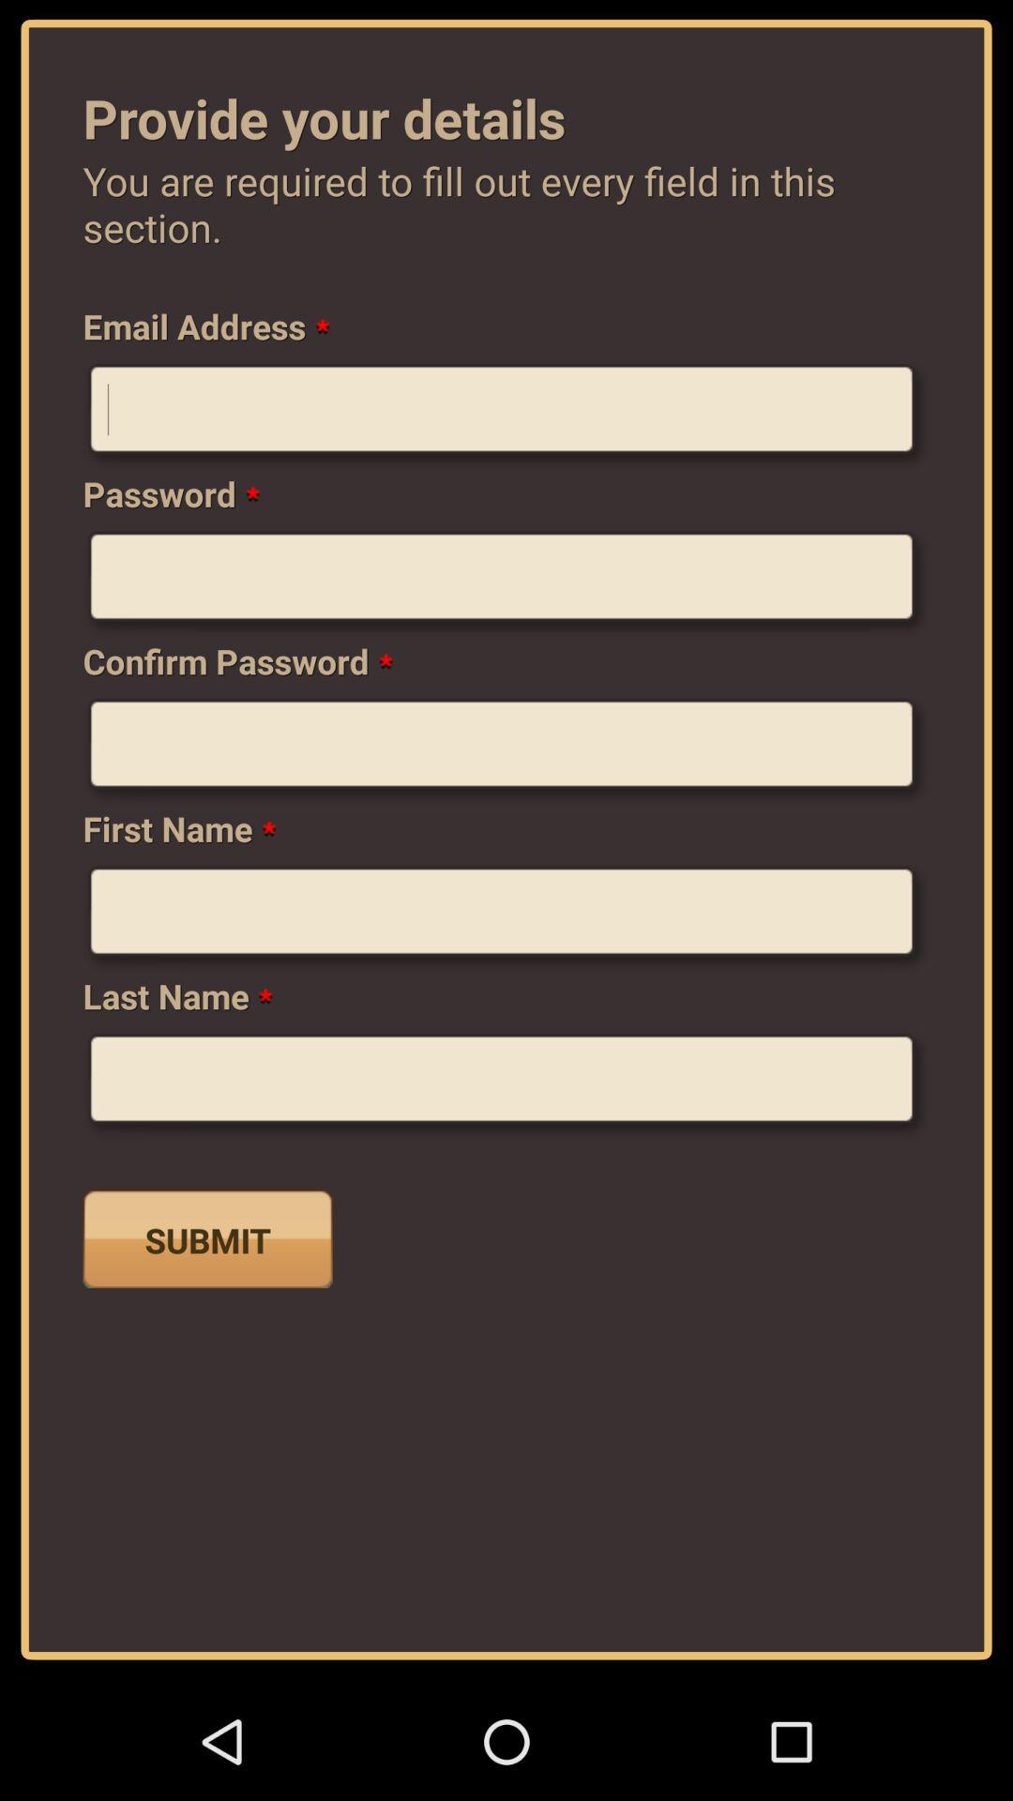 The image size is (1013, 1801). I want to click on enter email address, so click(506, 416).